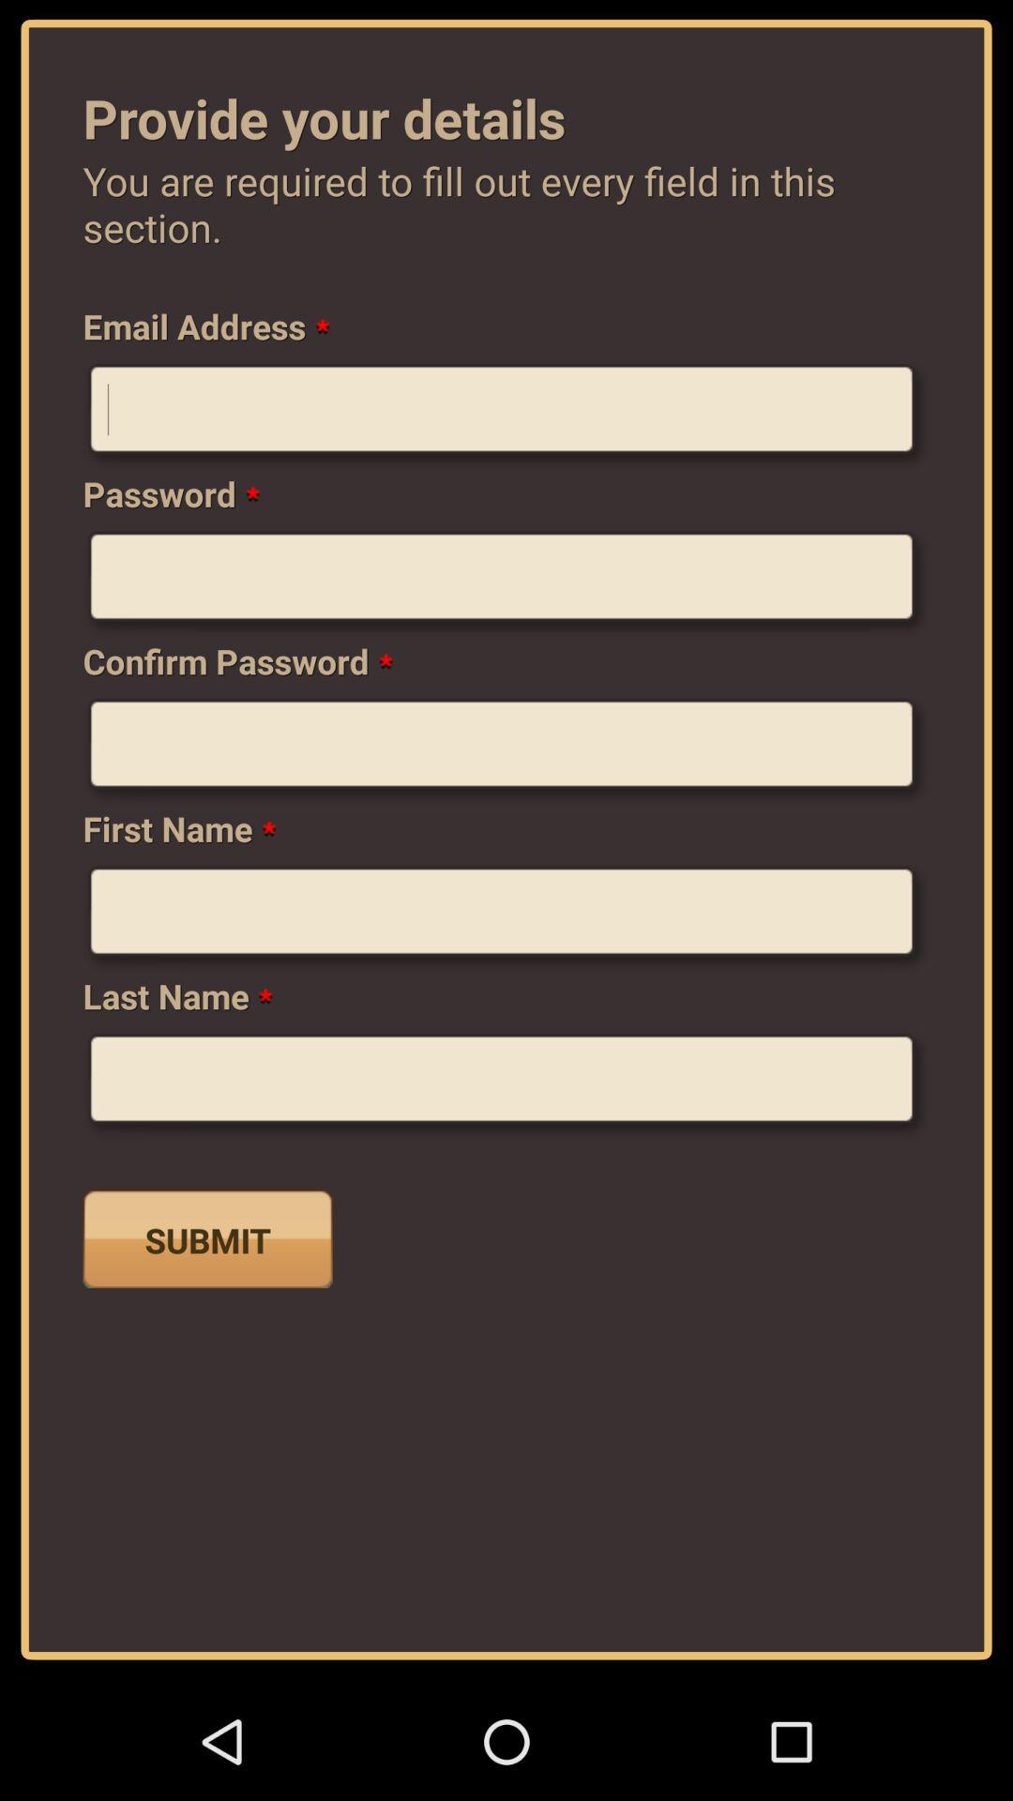 The image size is (1013, 1801). I want to click on enter email address, so click(506, 416).